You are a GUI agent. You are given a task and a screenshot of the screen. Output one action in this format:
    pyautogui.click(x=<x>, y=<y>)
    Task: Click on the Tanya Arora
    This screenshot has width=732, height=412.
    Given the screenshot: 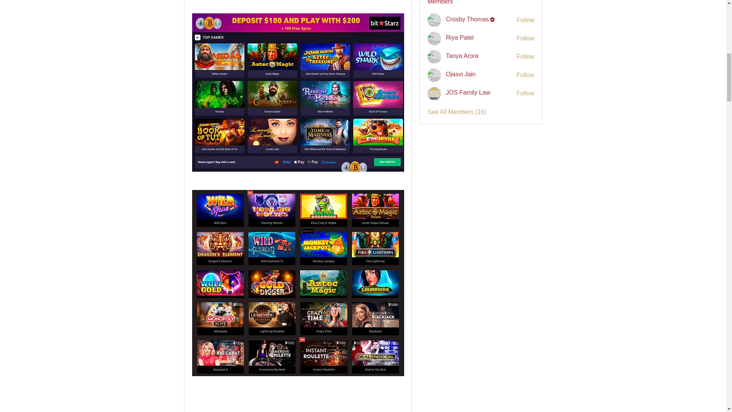 What is the action you would take?
    pyautogui.click(x=434, y=56)
    